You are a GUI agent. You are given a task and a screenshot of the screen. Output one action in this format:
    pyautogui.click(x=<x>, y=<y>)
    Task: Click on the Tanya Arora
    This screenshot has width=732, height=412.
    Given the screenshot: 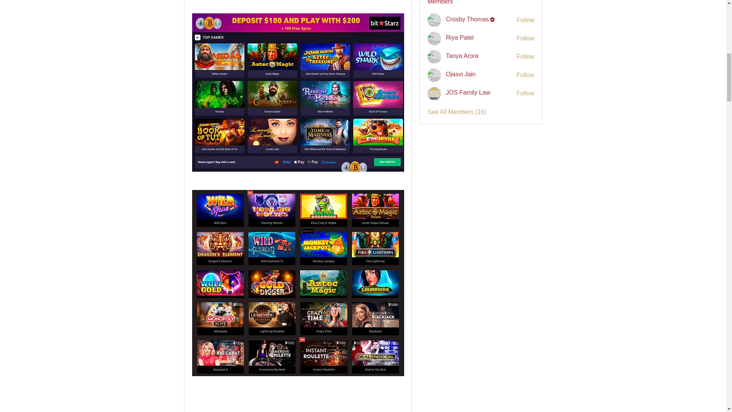 What is the action you would take?
    pyautogui.click(x=434, y=56)
    